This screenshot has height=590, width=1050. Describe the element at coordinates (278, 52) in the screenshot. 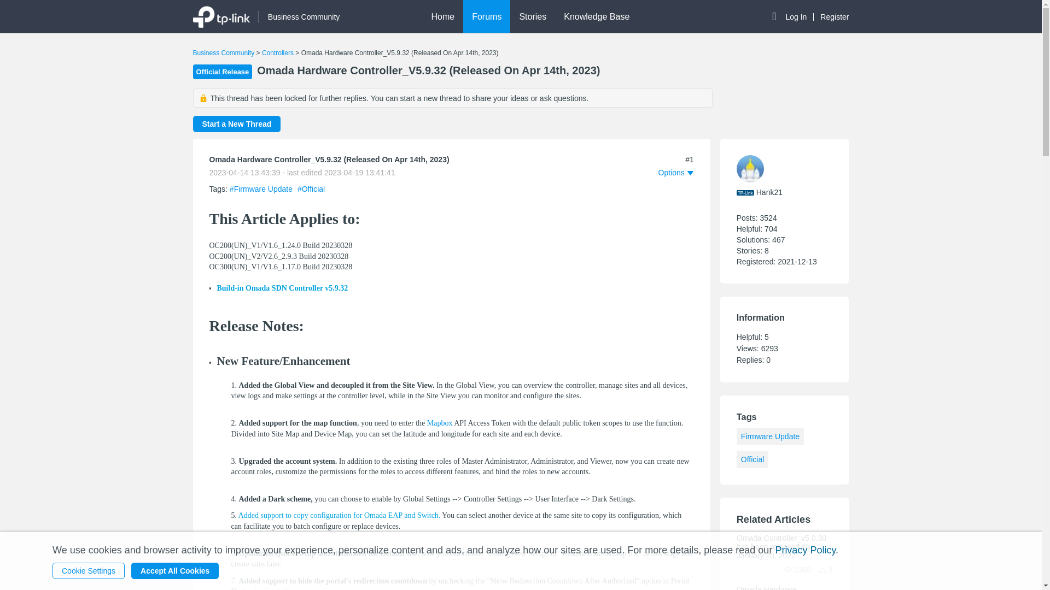

I see `Controllers` at that location.